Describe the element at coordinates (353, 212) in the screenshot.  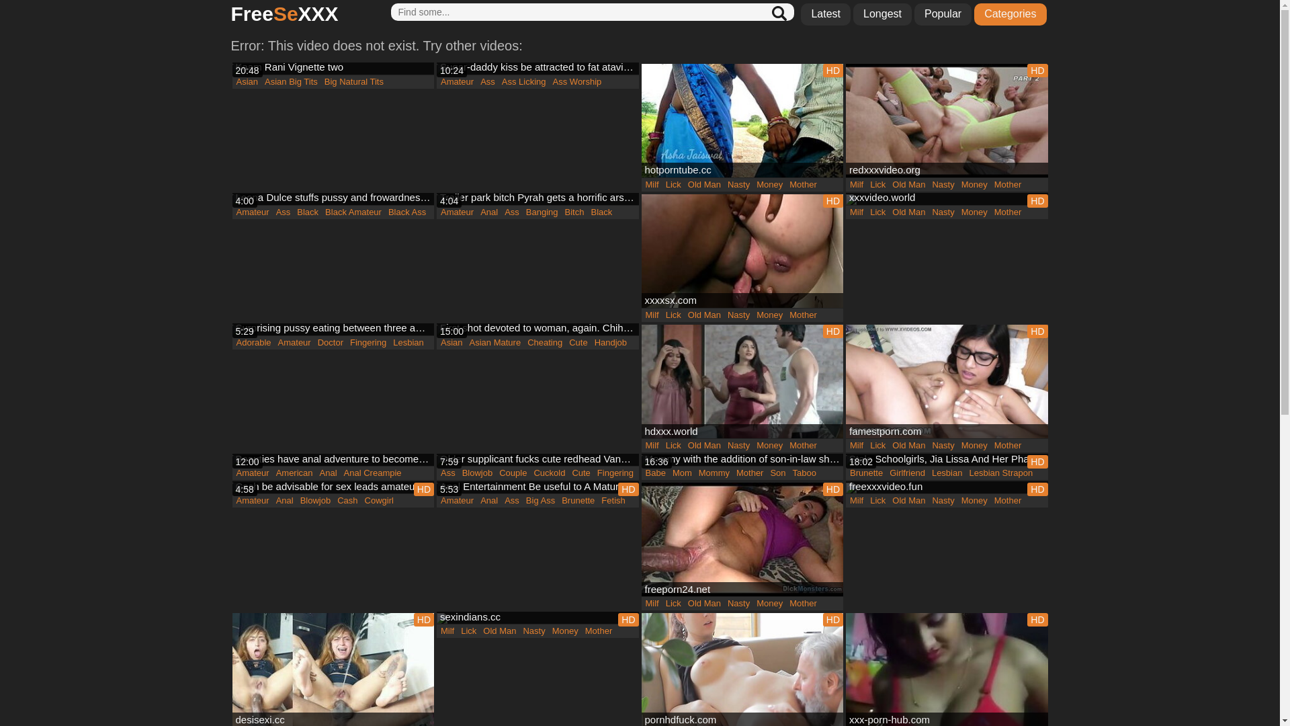
I see `Black Amateur` at that location.